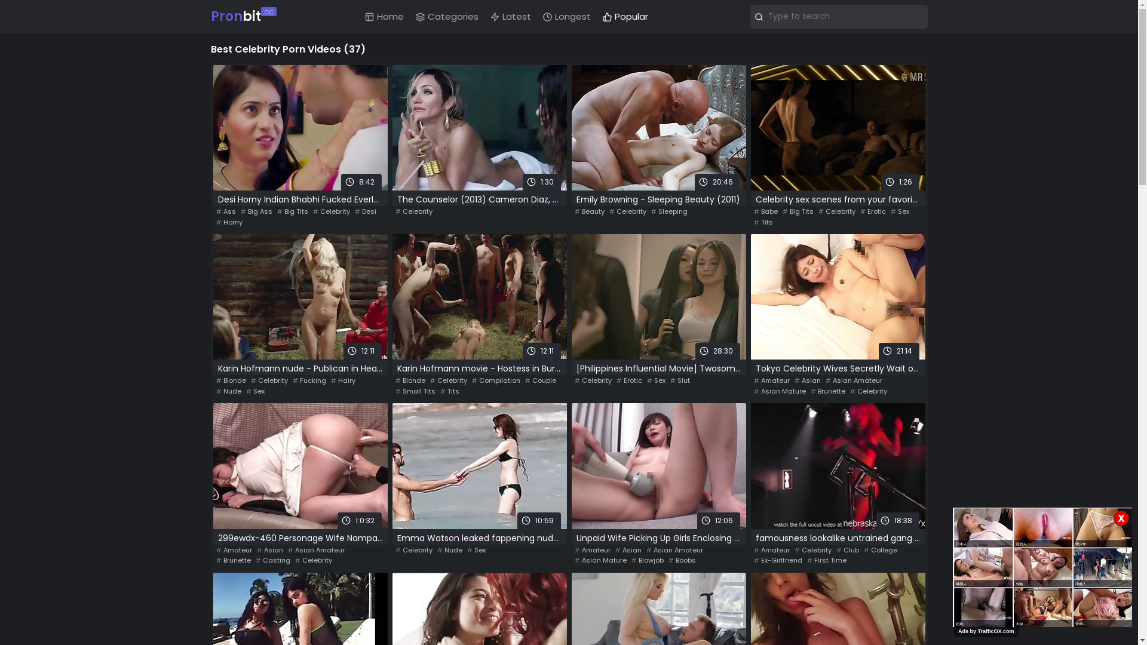 The width and height of the screenshot is (1147, 645). Describe the element at coordinates (601, 560) in the screenshot. I see `Asian Mature` at that location.